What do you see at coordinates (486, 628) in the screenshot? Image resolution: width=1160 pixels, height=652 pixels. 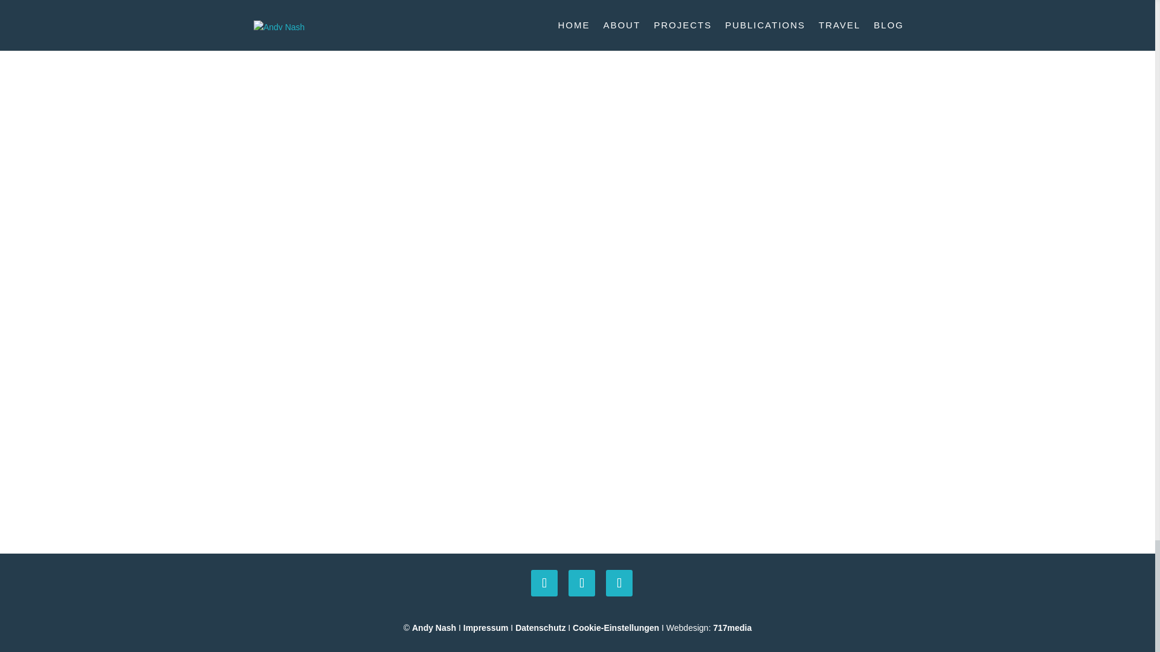 I see `Impressum` at bounding box center [486, 628].